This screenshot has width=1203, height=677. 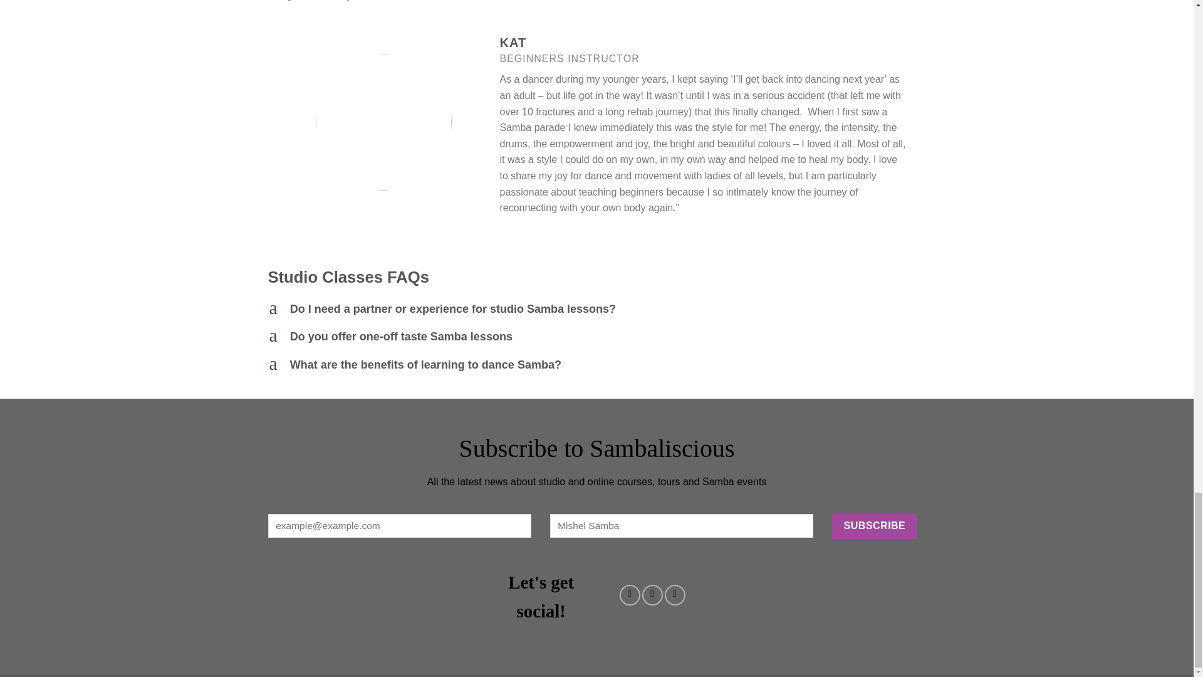 What do you see at coordinates (652, 595) in the screenshot?
I see `Follow on Instagram` at bounding box center [652, 595].